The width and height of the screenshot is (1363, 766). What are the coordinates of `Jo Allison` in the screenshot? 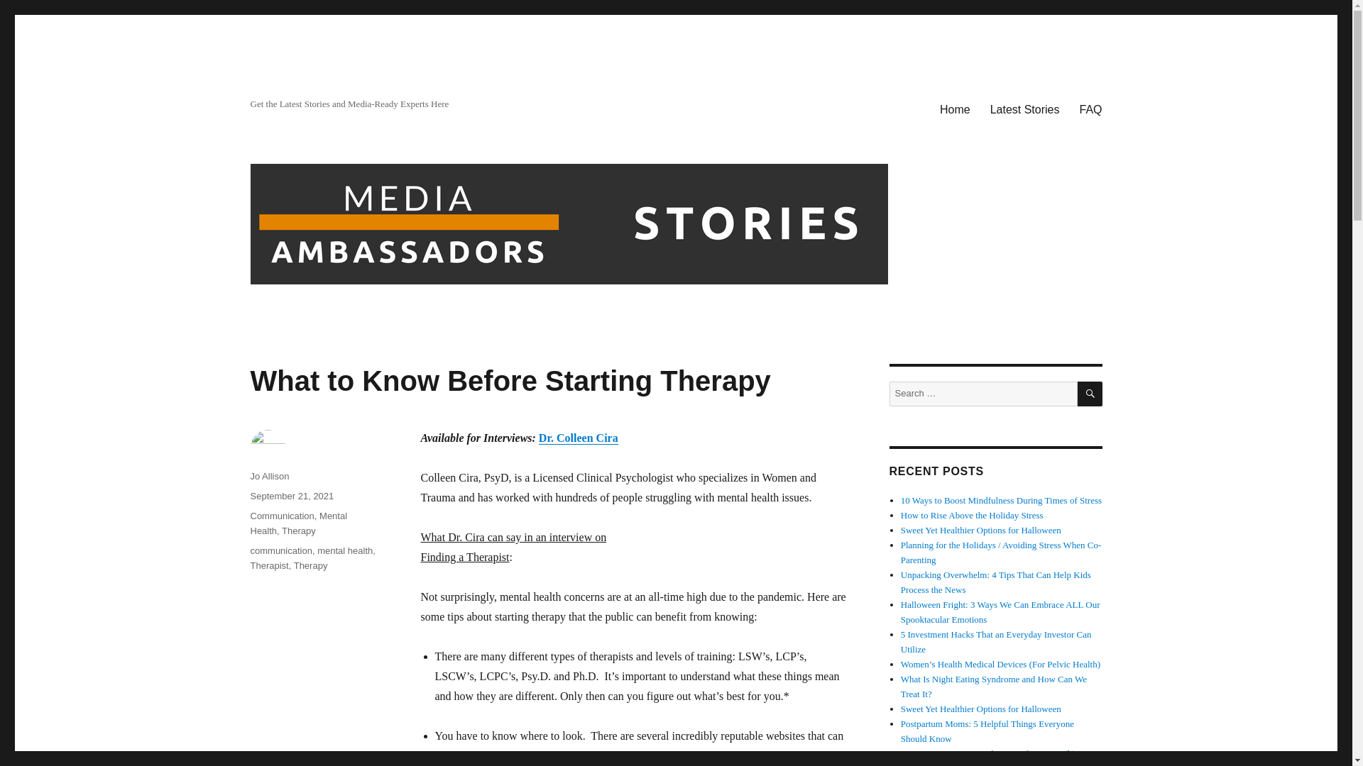 It's located at (269, 477).